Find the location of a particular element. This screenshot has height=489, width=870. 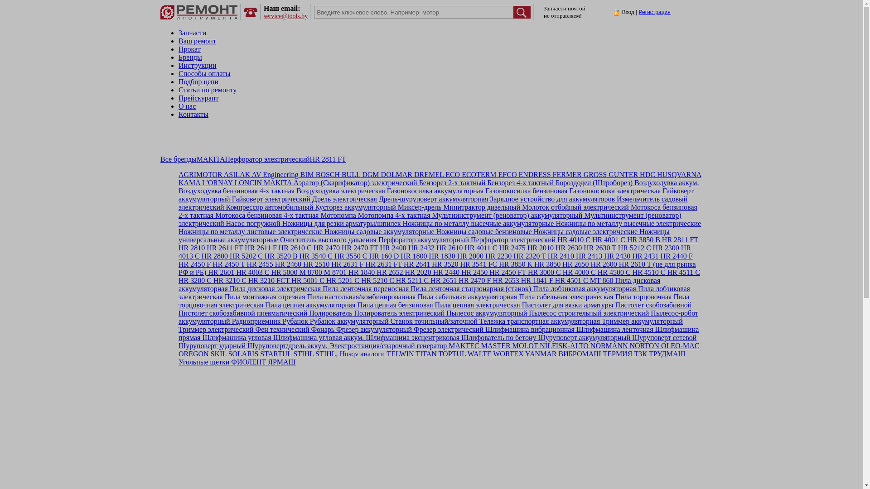

HR 3550 C is located at coordinates (350, 256).